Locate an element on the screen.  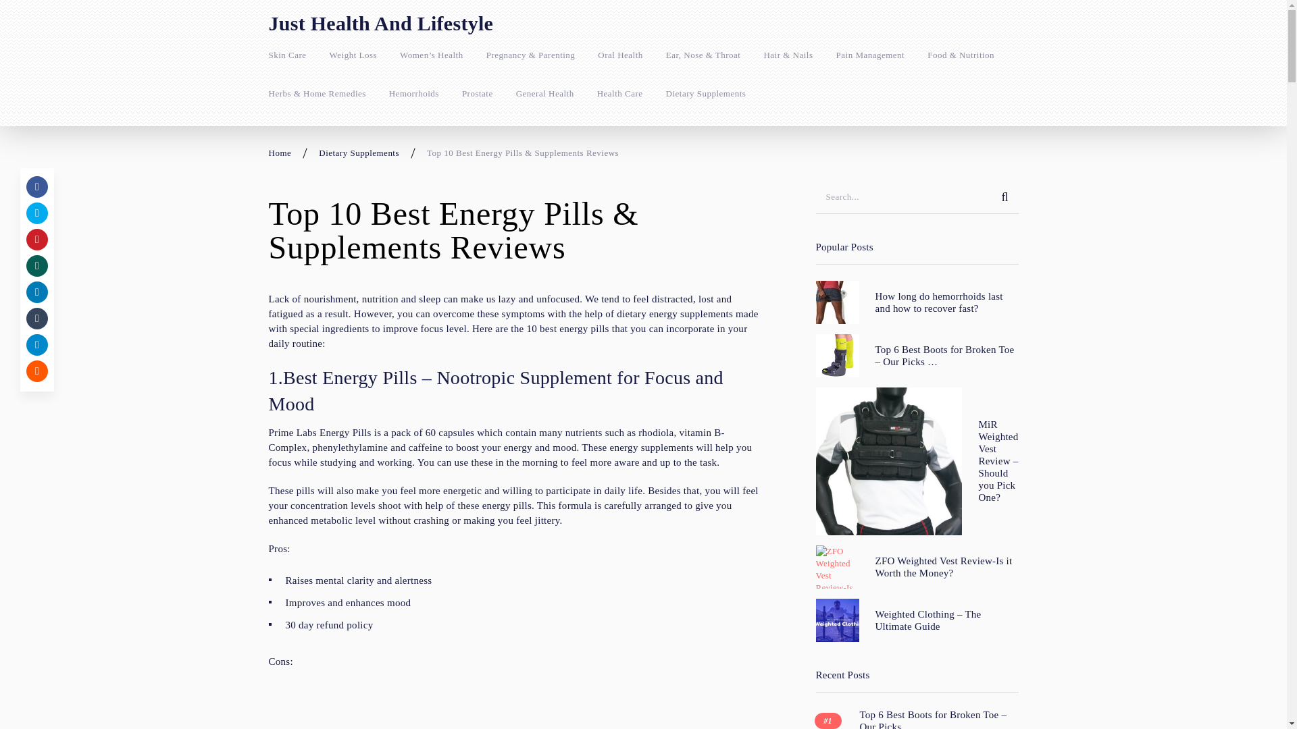
Pain Management is located at coordinates (871, 55).